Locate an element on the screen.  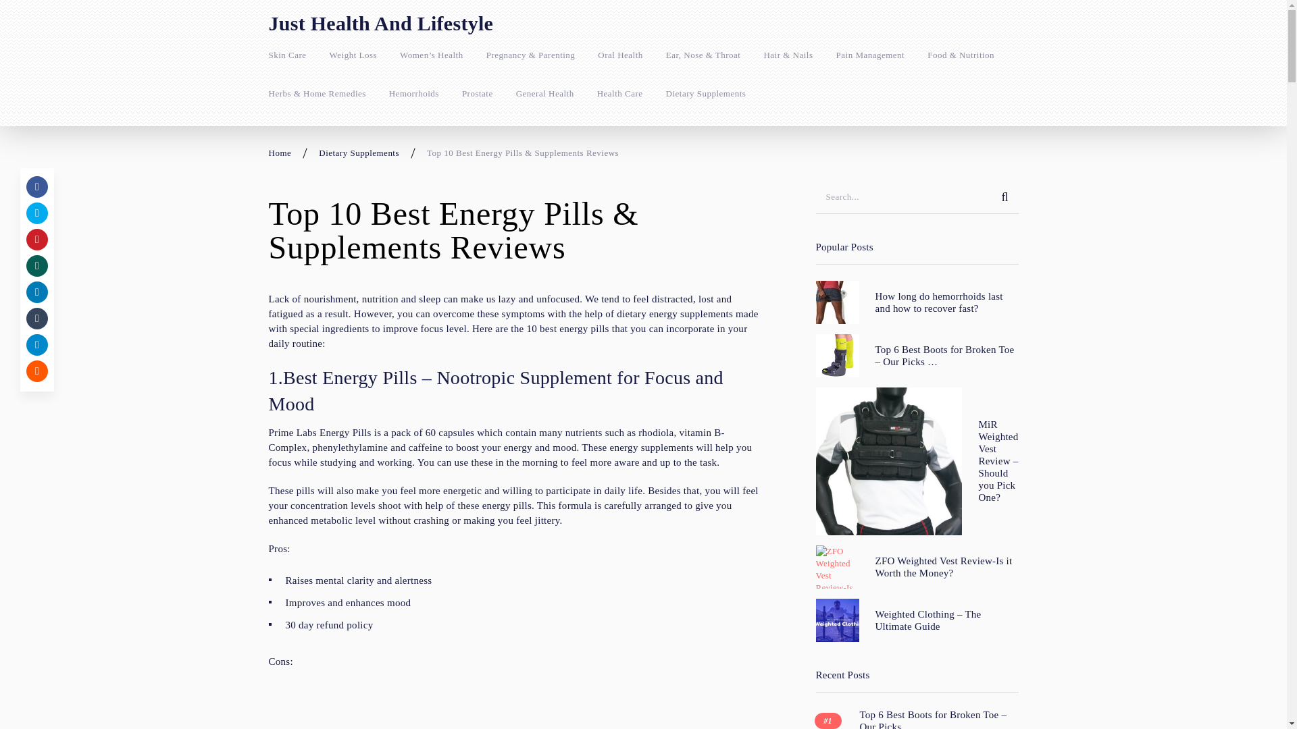
Pain Management is located at coordinates (871, 55).